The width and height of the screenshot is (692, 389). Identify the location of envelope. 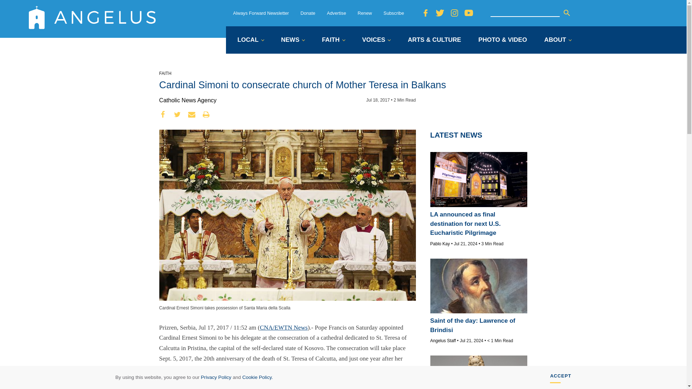
(192, 115).